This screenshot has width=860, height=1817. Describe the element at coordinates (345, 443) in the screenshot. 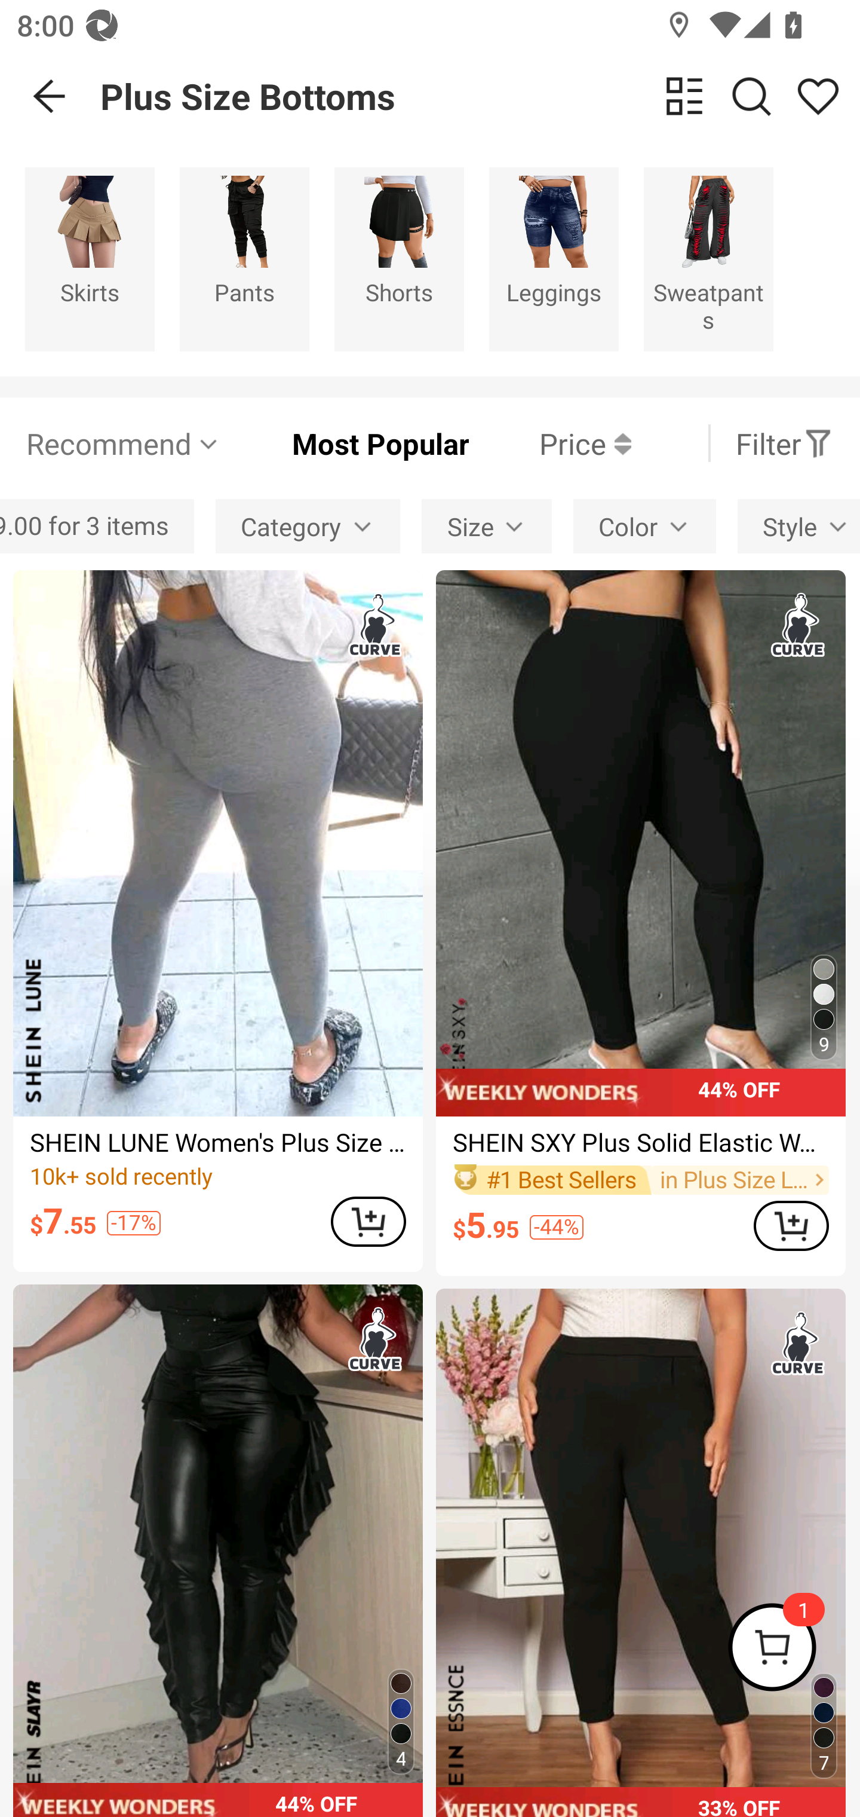

I see `Most Popular` at that location.